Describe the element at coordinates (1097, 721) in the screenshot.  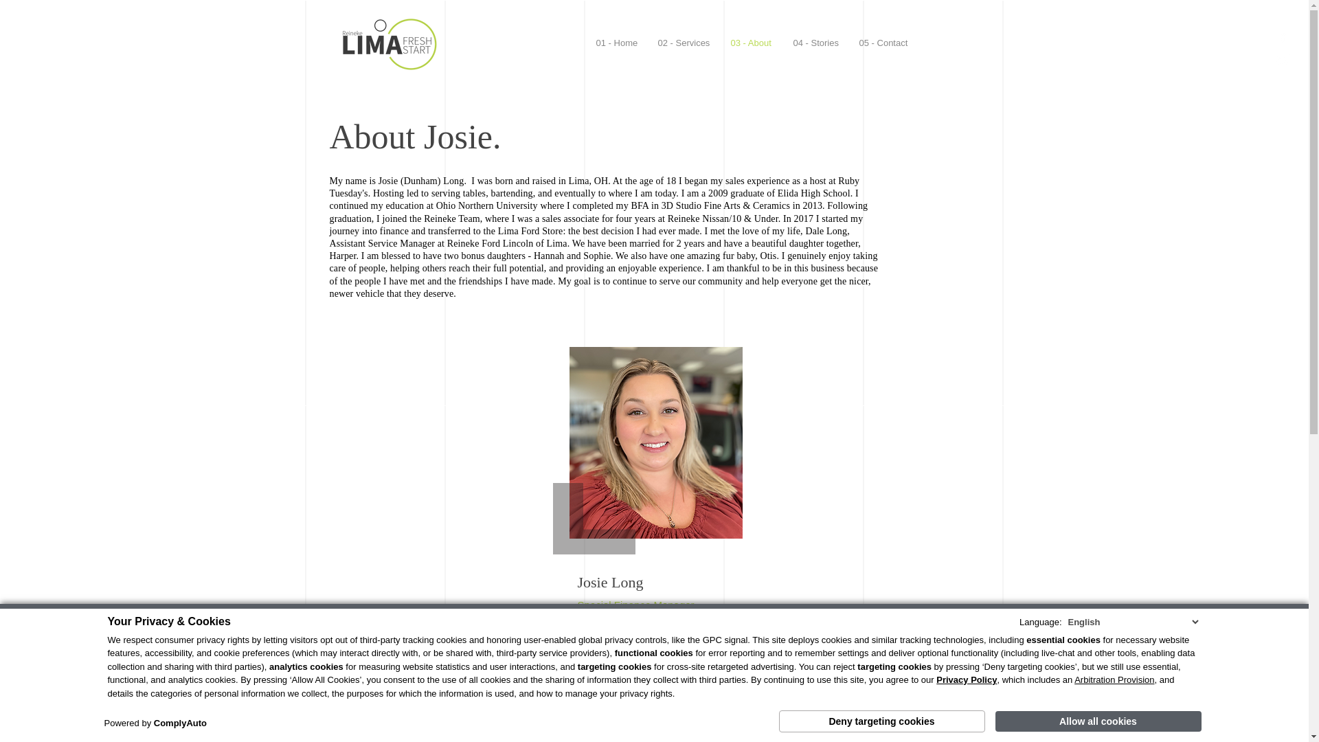
I see `Allow all cookies` at that location.